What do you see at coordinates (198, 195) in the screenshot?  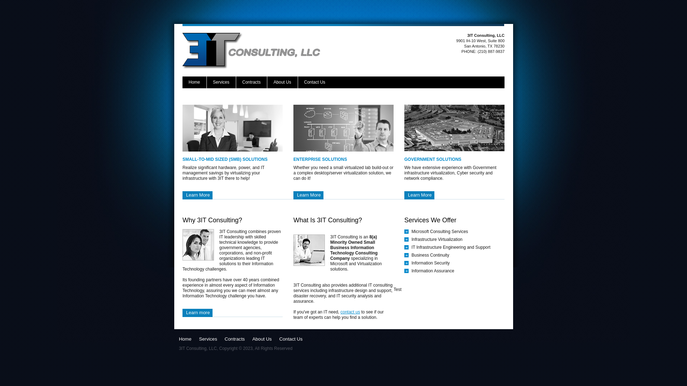 I see `Learn More` at bounding box center [198, 195].